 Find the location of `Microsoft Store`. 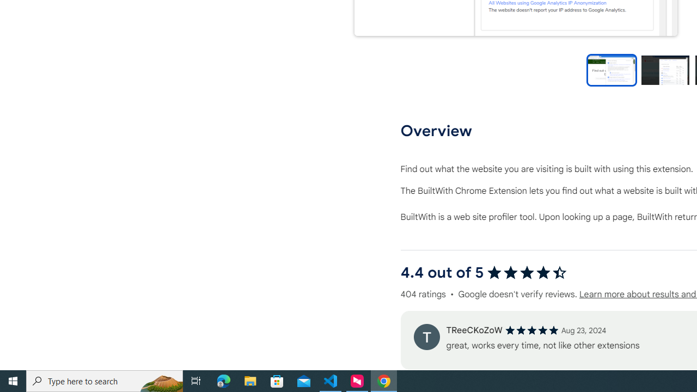

Microsoft Store is located at coordinates (277, 381).